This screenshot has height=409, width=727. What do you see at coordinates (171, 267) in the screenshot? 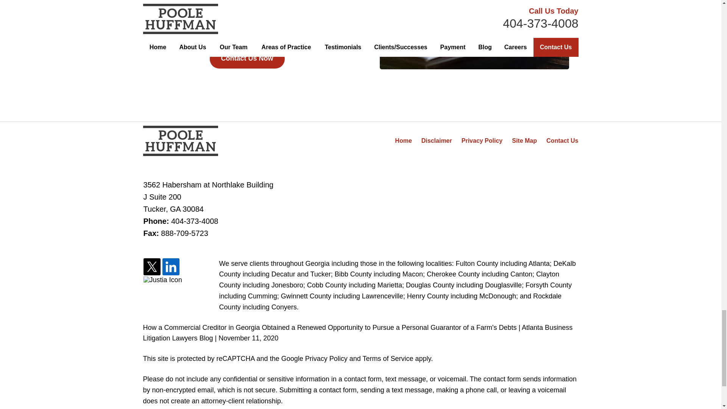
I see `Linkedin` at bounding box center [171, 267].